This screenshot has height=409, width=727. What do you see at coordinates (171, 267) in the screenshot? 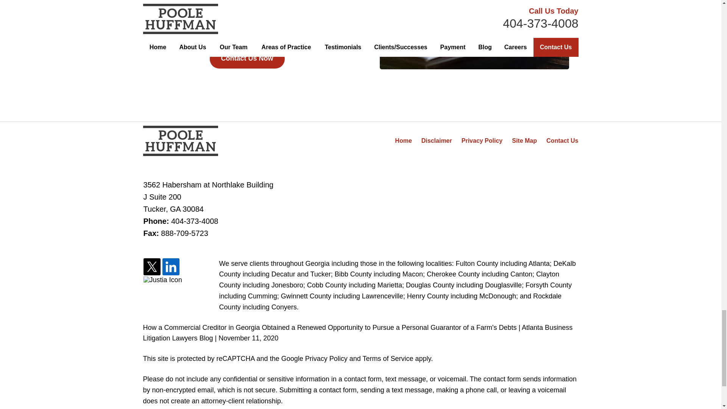
I see `Linkedin` at bounding box center [171, 267].